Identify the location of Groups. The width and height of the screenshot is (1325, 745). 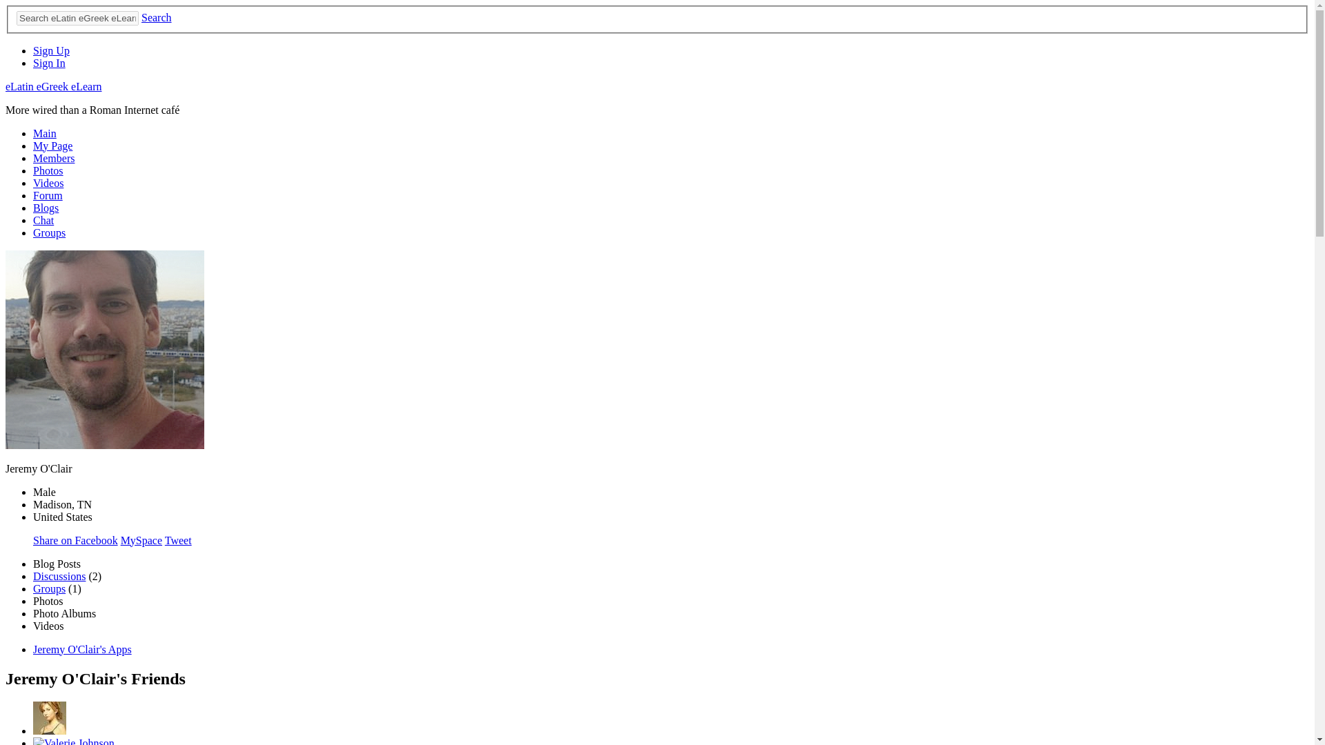
(49, 232).